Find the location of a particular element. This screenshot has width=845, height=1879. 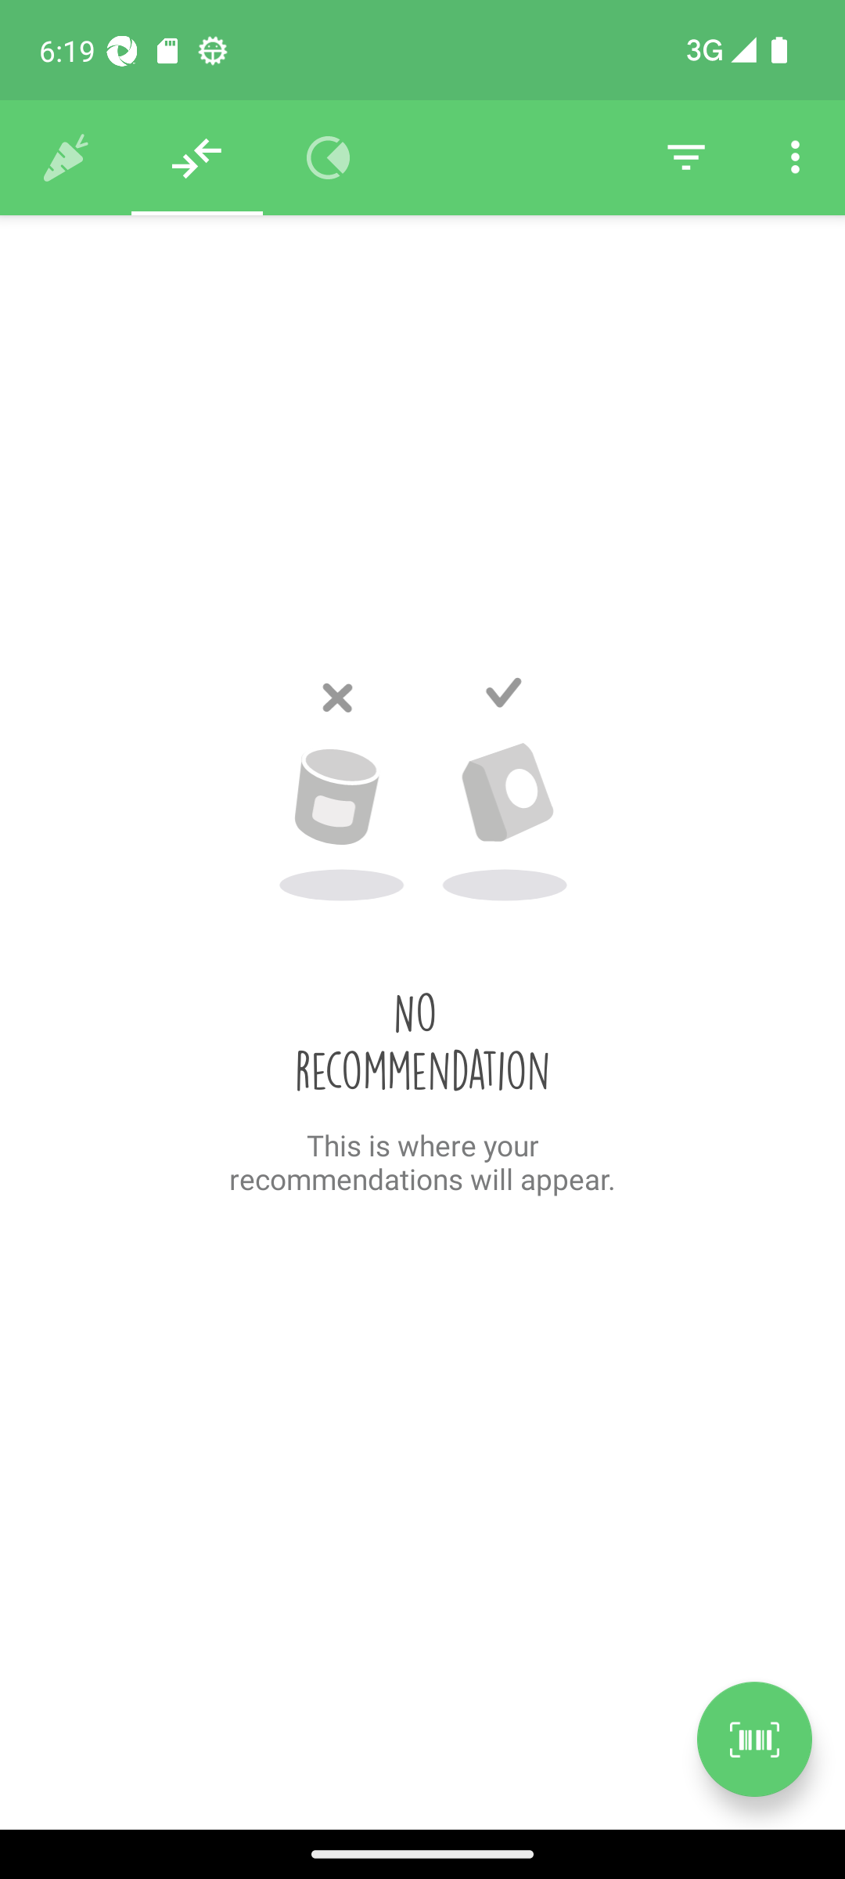

History is located at coordinates (66, 158).